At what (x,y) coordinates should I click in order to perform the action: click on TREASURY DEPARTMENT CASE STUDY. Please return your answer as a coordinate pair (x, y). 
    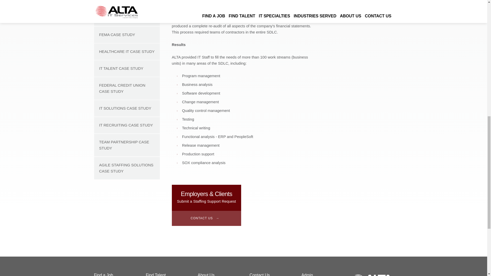
    Looking at the image, I should click on (127, 2).